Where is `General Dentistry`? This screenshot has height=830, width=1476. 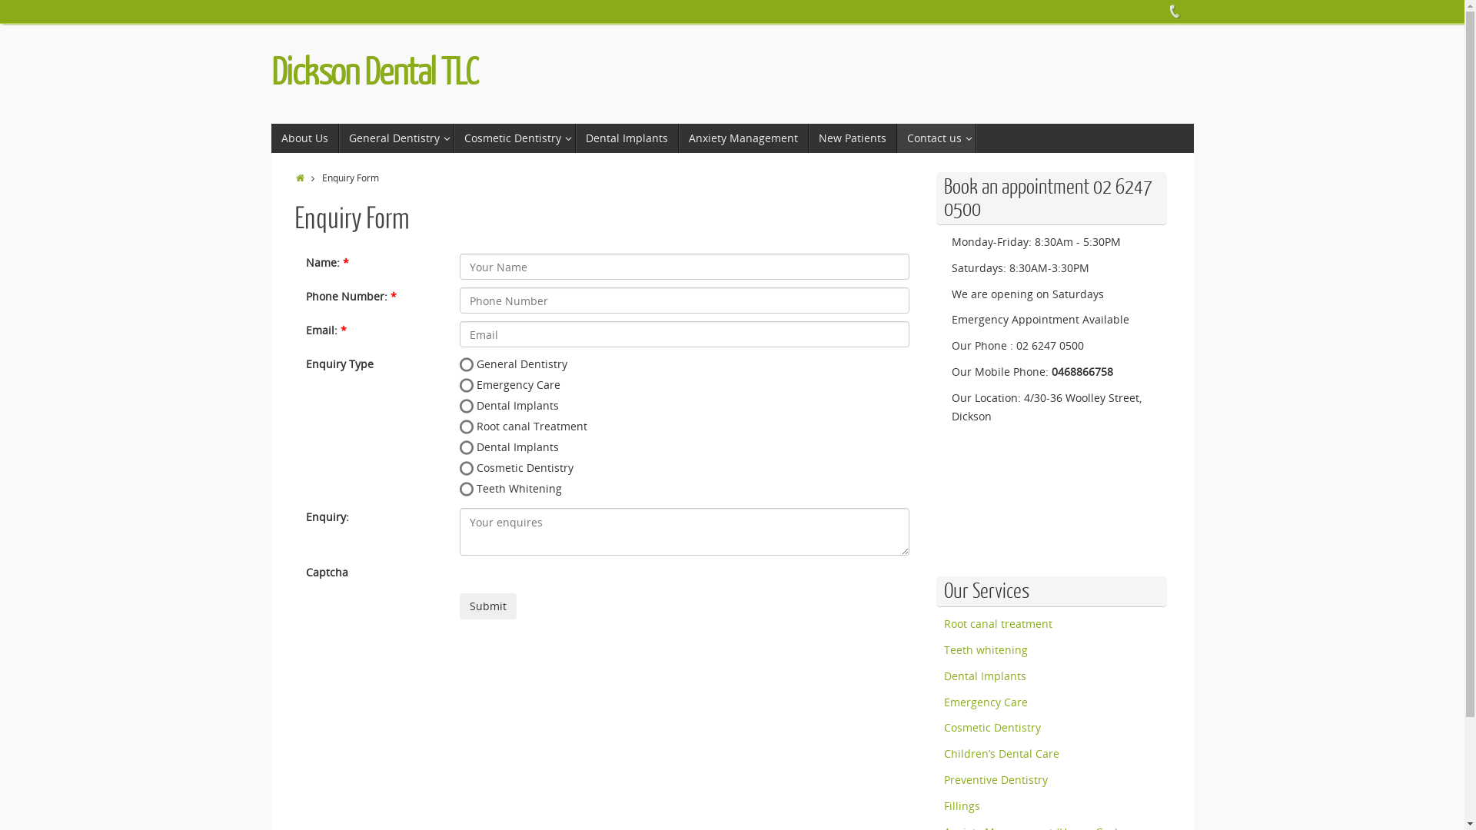 General Dentistry is located at coordinates (396, 138).